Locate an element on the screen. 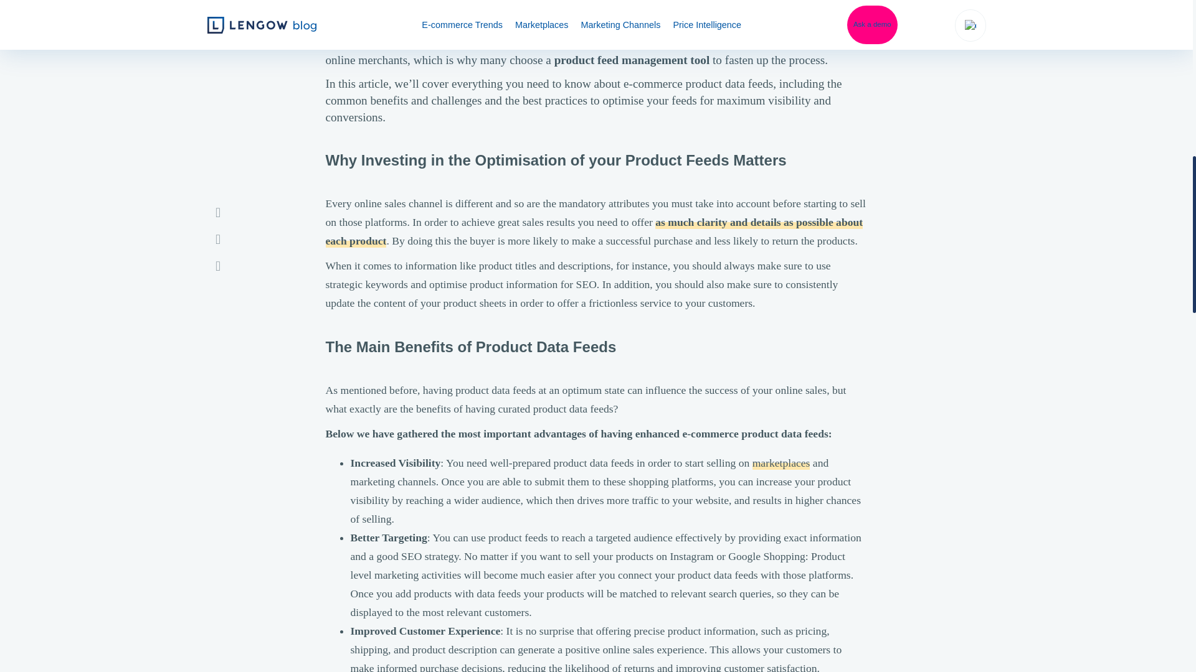 The width and height of the screenshot is (1196, 672). as much clarity and details as possible about each product is located at coordinates (594, 231).